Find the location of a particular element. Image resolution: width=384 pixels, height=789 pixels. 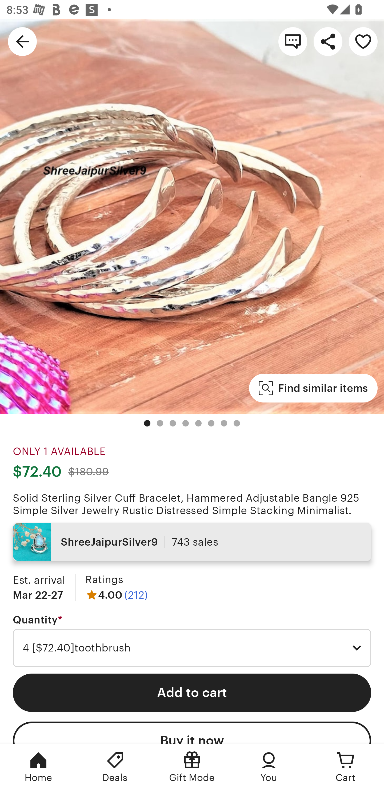

Quantity * Required 4 [$72.40]toothbrush is located at coordinates (192, 641).